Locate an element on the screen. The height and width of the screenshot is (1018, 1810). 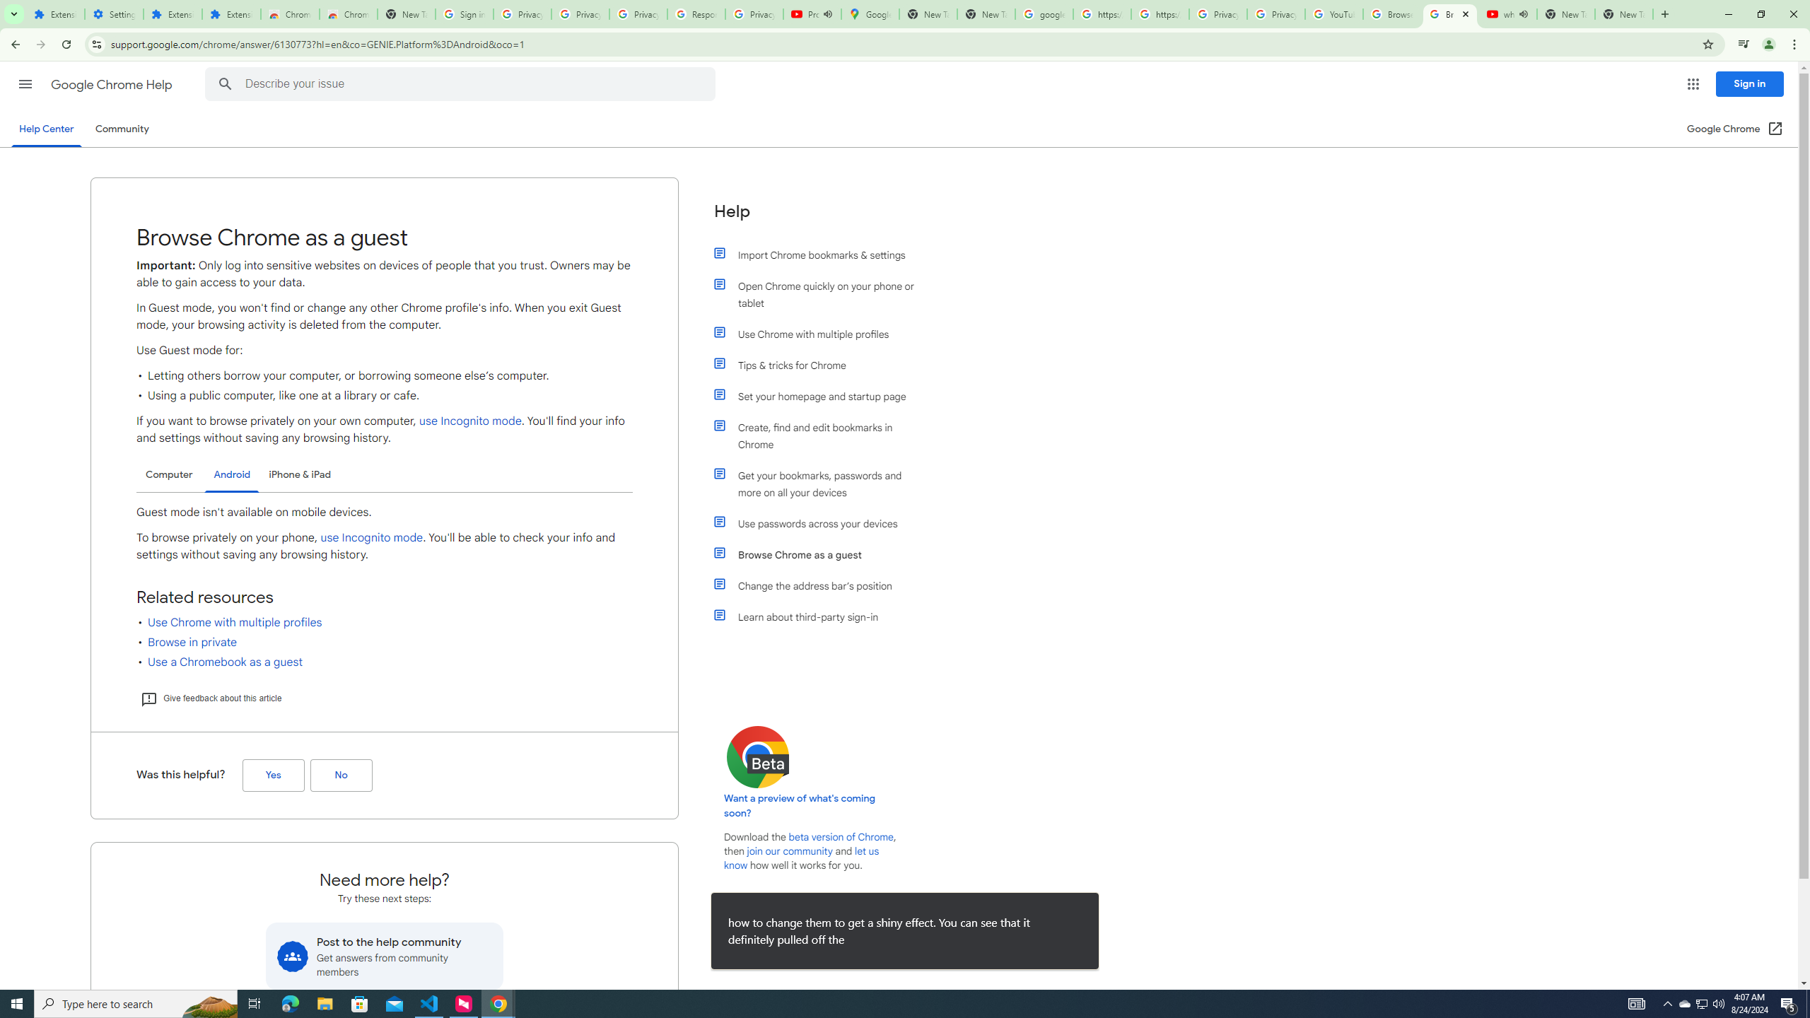
Browse Chrome as a guest - Computer - Google Chrome Help is located at coordinates (1393, 14).